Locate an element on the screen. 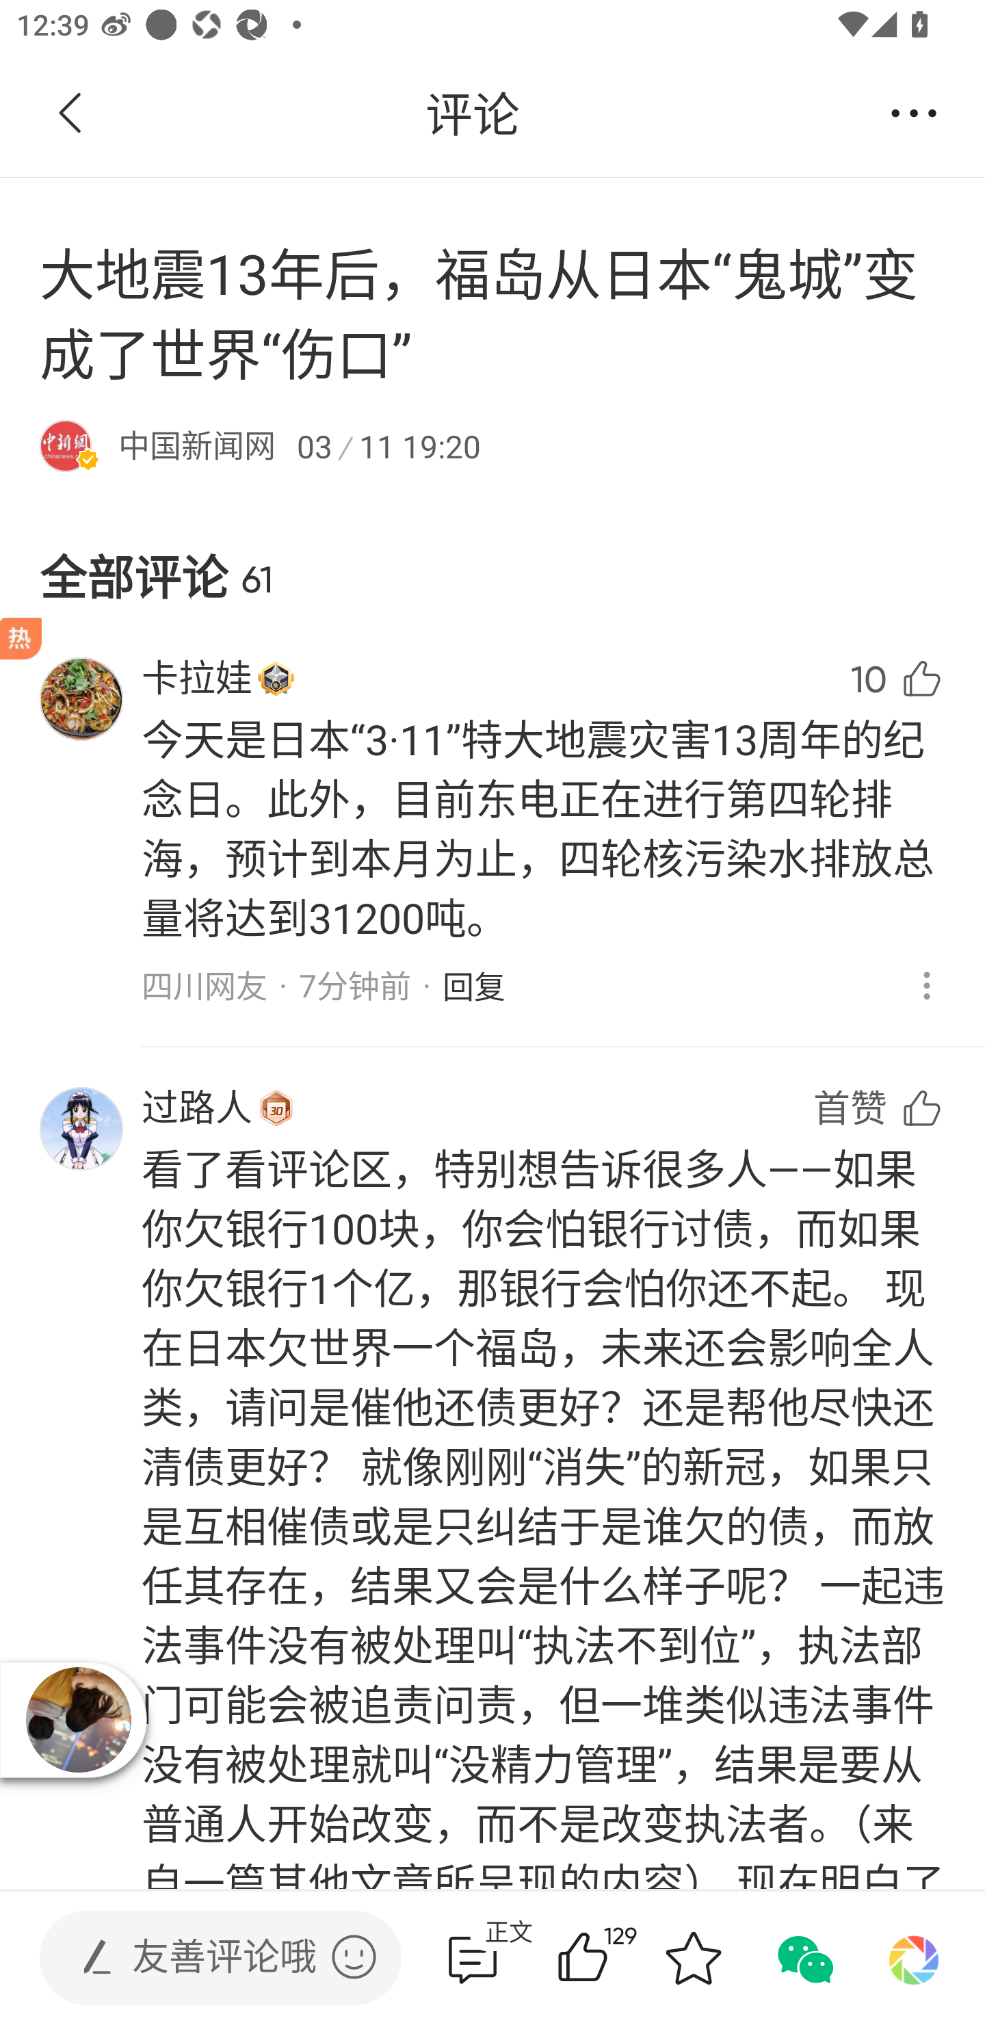 Image resolution: width=985 pixels, height=2025 pixels. 发表评论  友善评论哦 发表评论  is located at coordinates (201, 1958).